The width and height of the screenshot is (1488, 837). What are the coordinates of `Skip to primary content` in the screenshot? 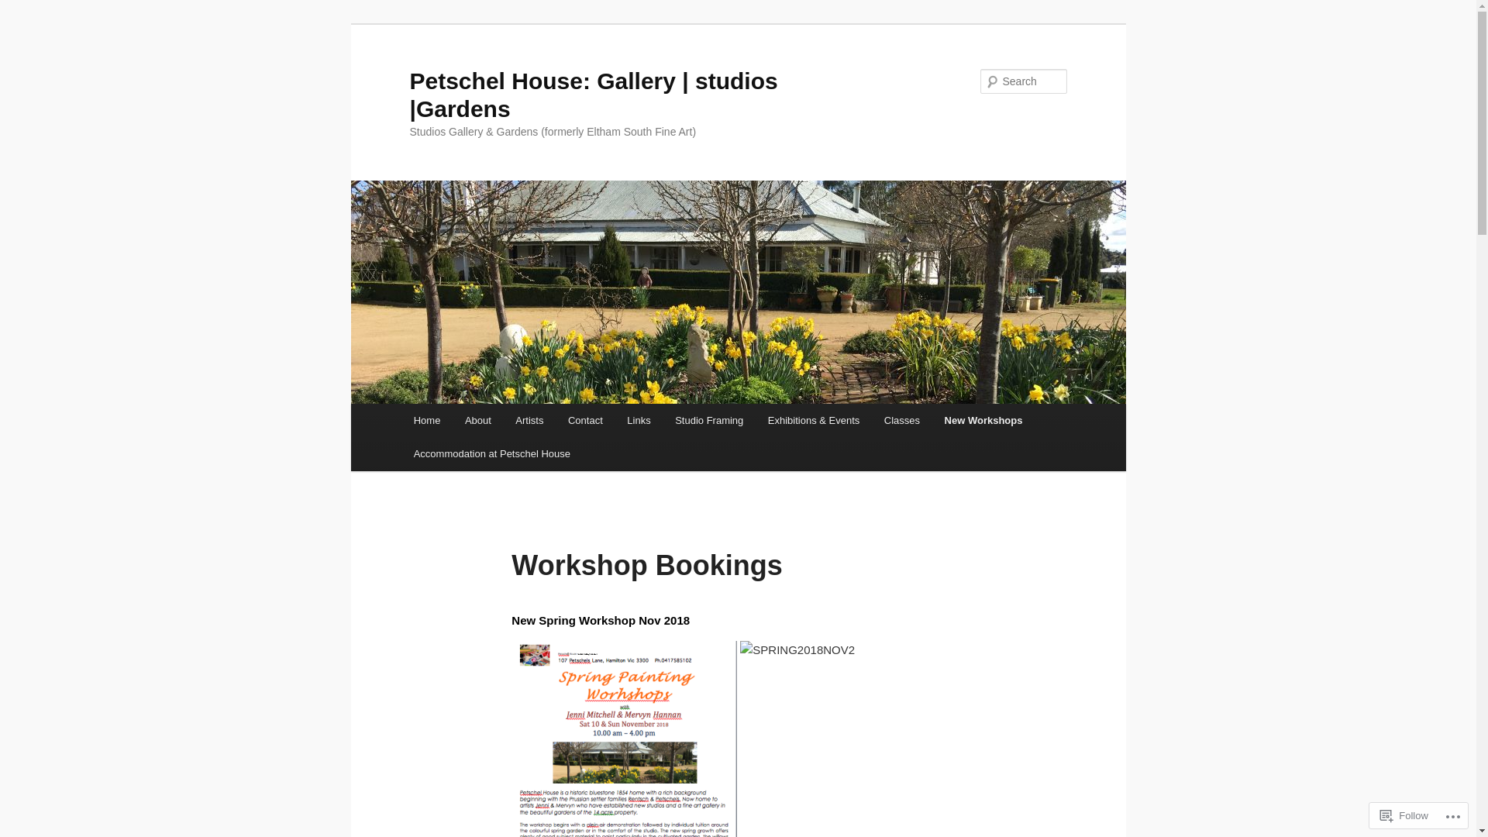 It's located at (23, 23).